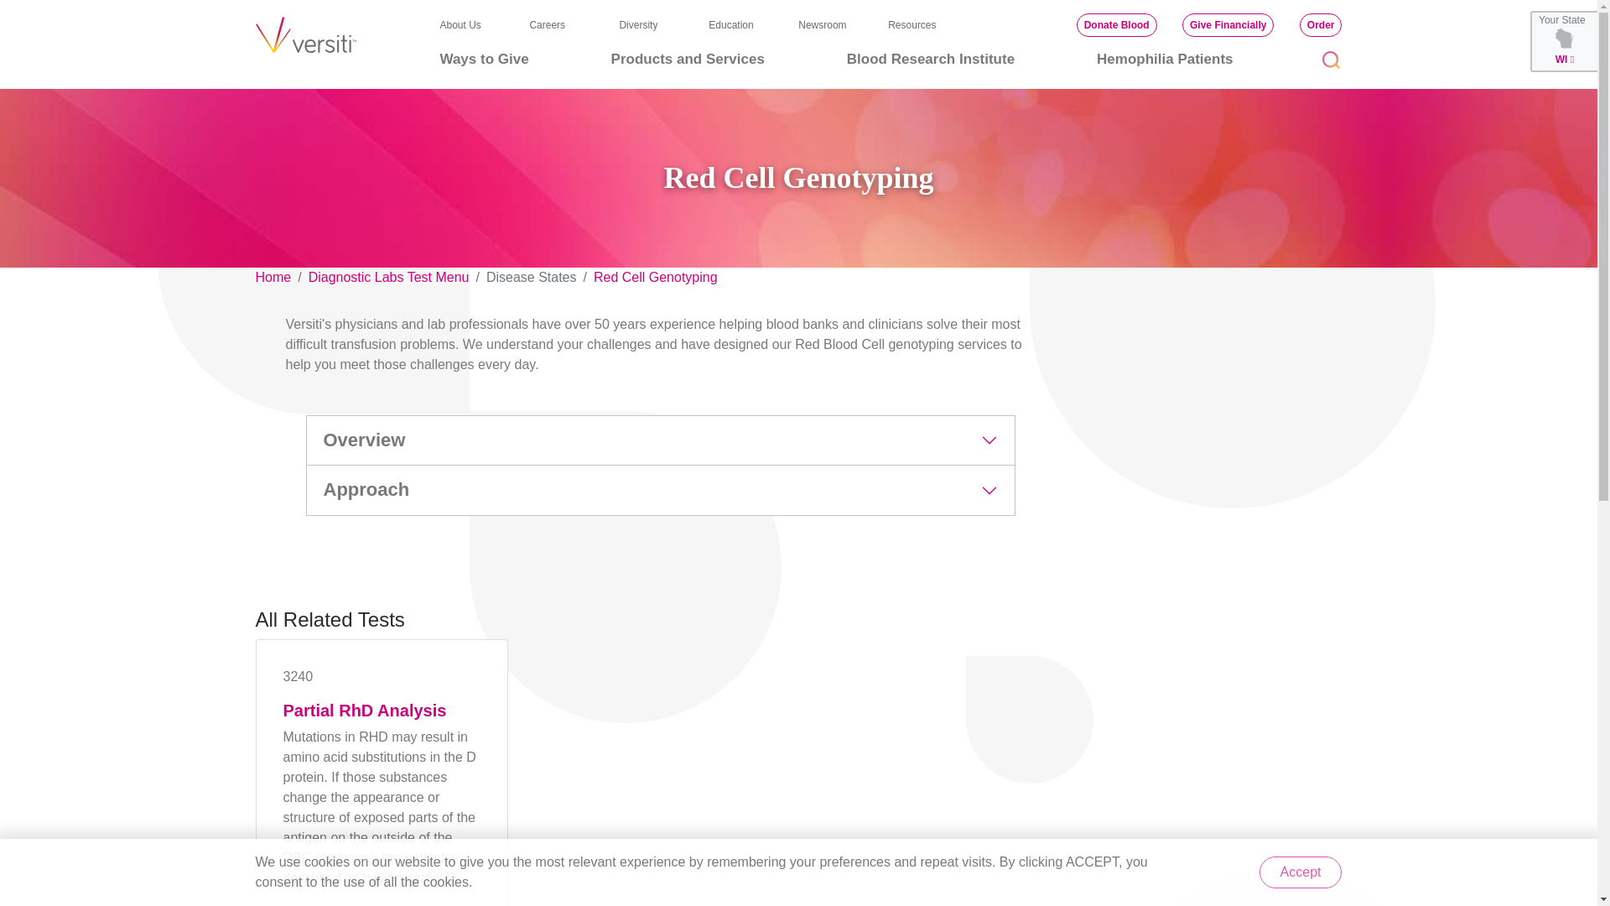  Describe the element at coordinates (1228, 25) in the screenshot. I see `Give Financially` at that location.